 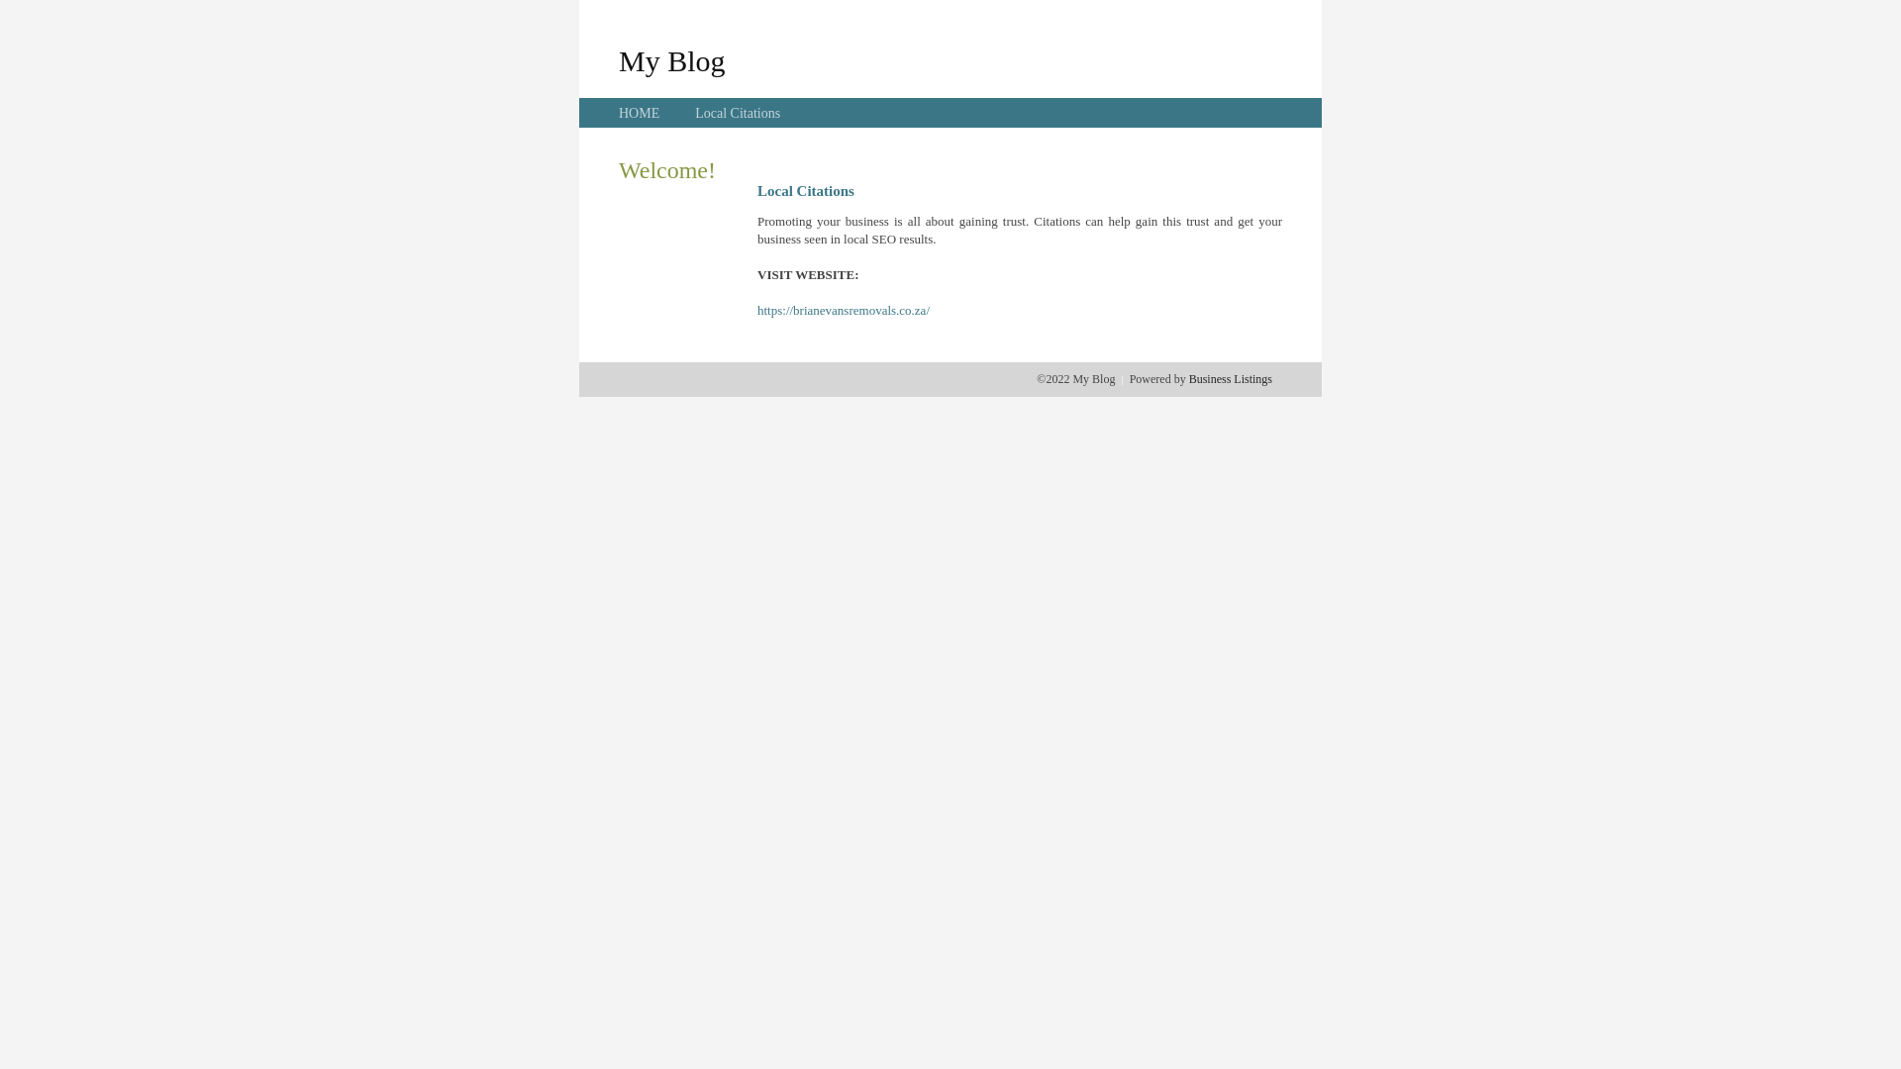 What do you see at coordinates (640, 113) in the screenshot?
I see `HOME` at bounding box center [640, 113].